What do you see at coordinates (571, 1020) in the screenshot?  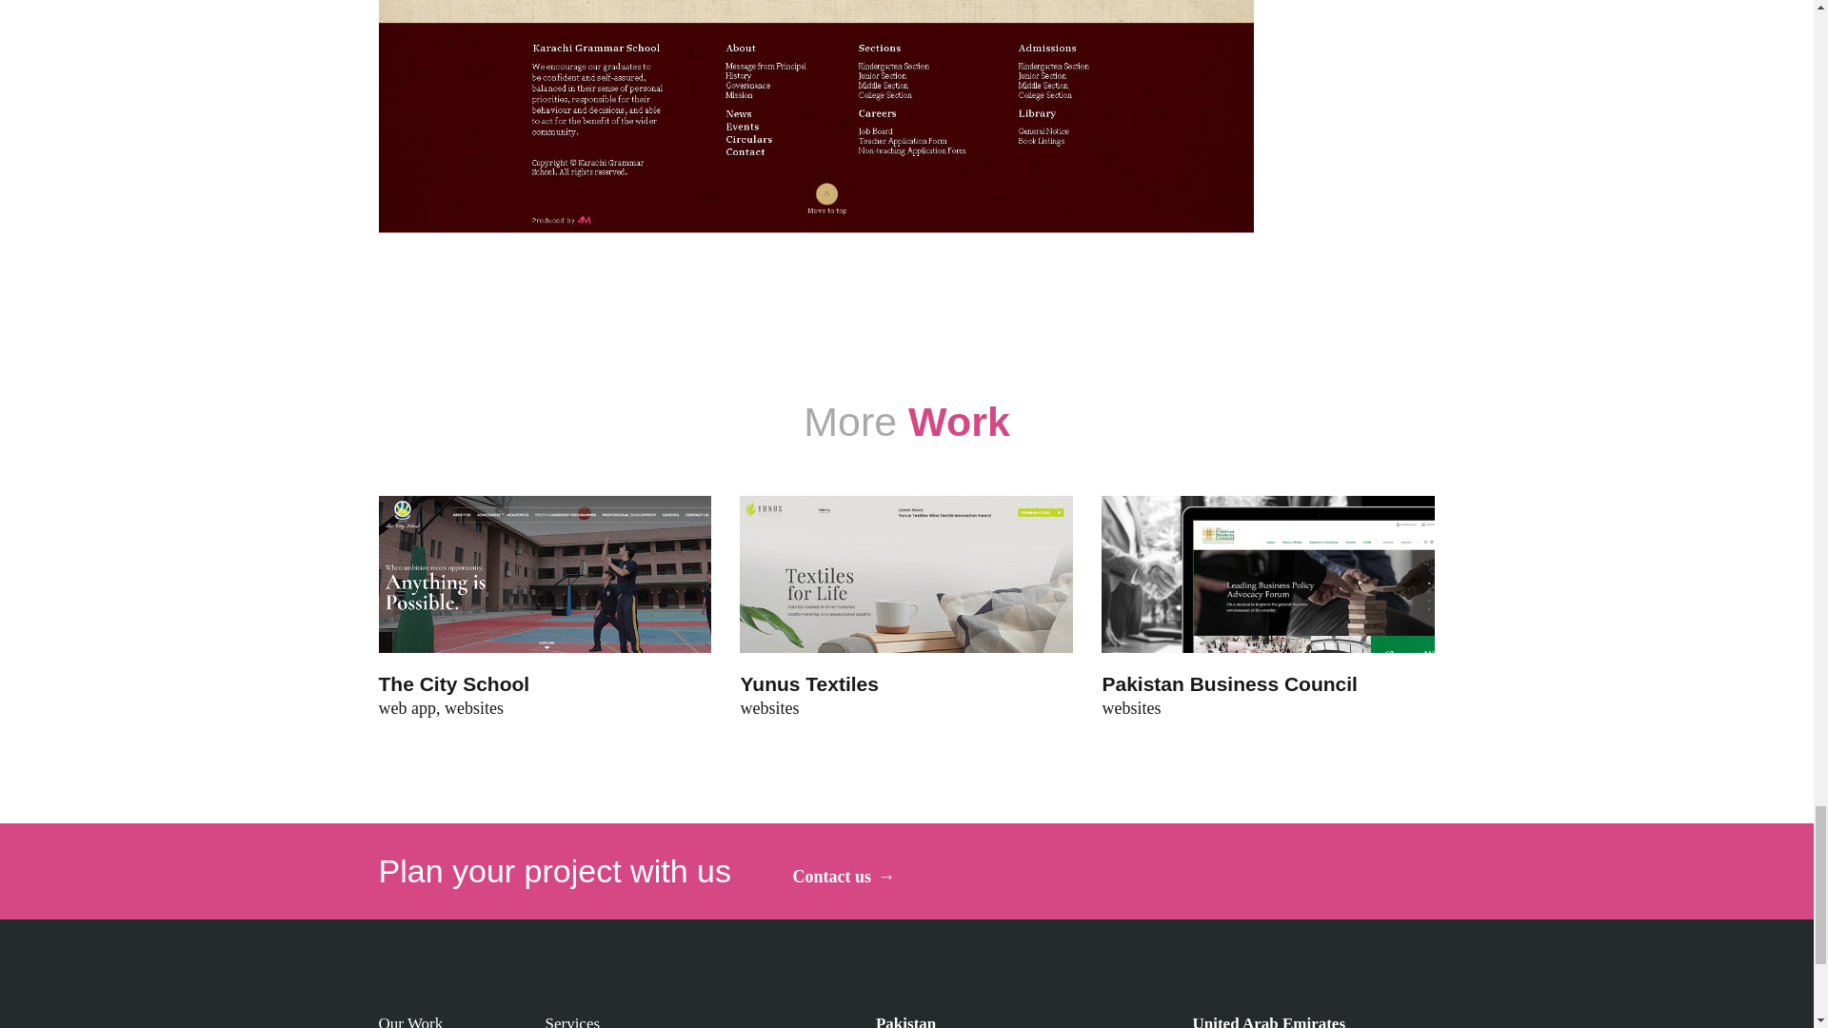 I see `Services` at bounding box center [571, 1020].